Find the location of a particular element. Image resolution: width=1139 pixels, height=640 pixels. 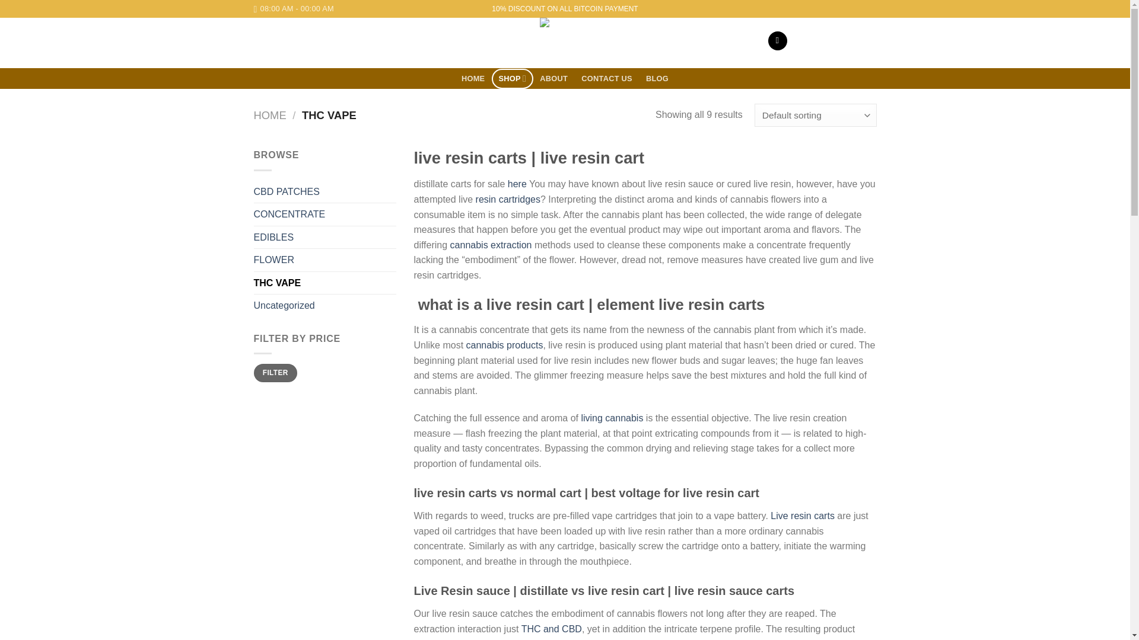

CBD PATCHES is located at coordinates (325, 192).